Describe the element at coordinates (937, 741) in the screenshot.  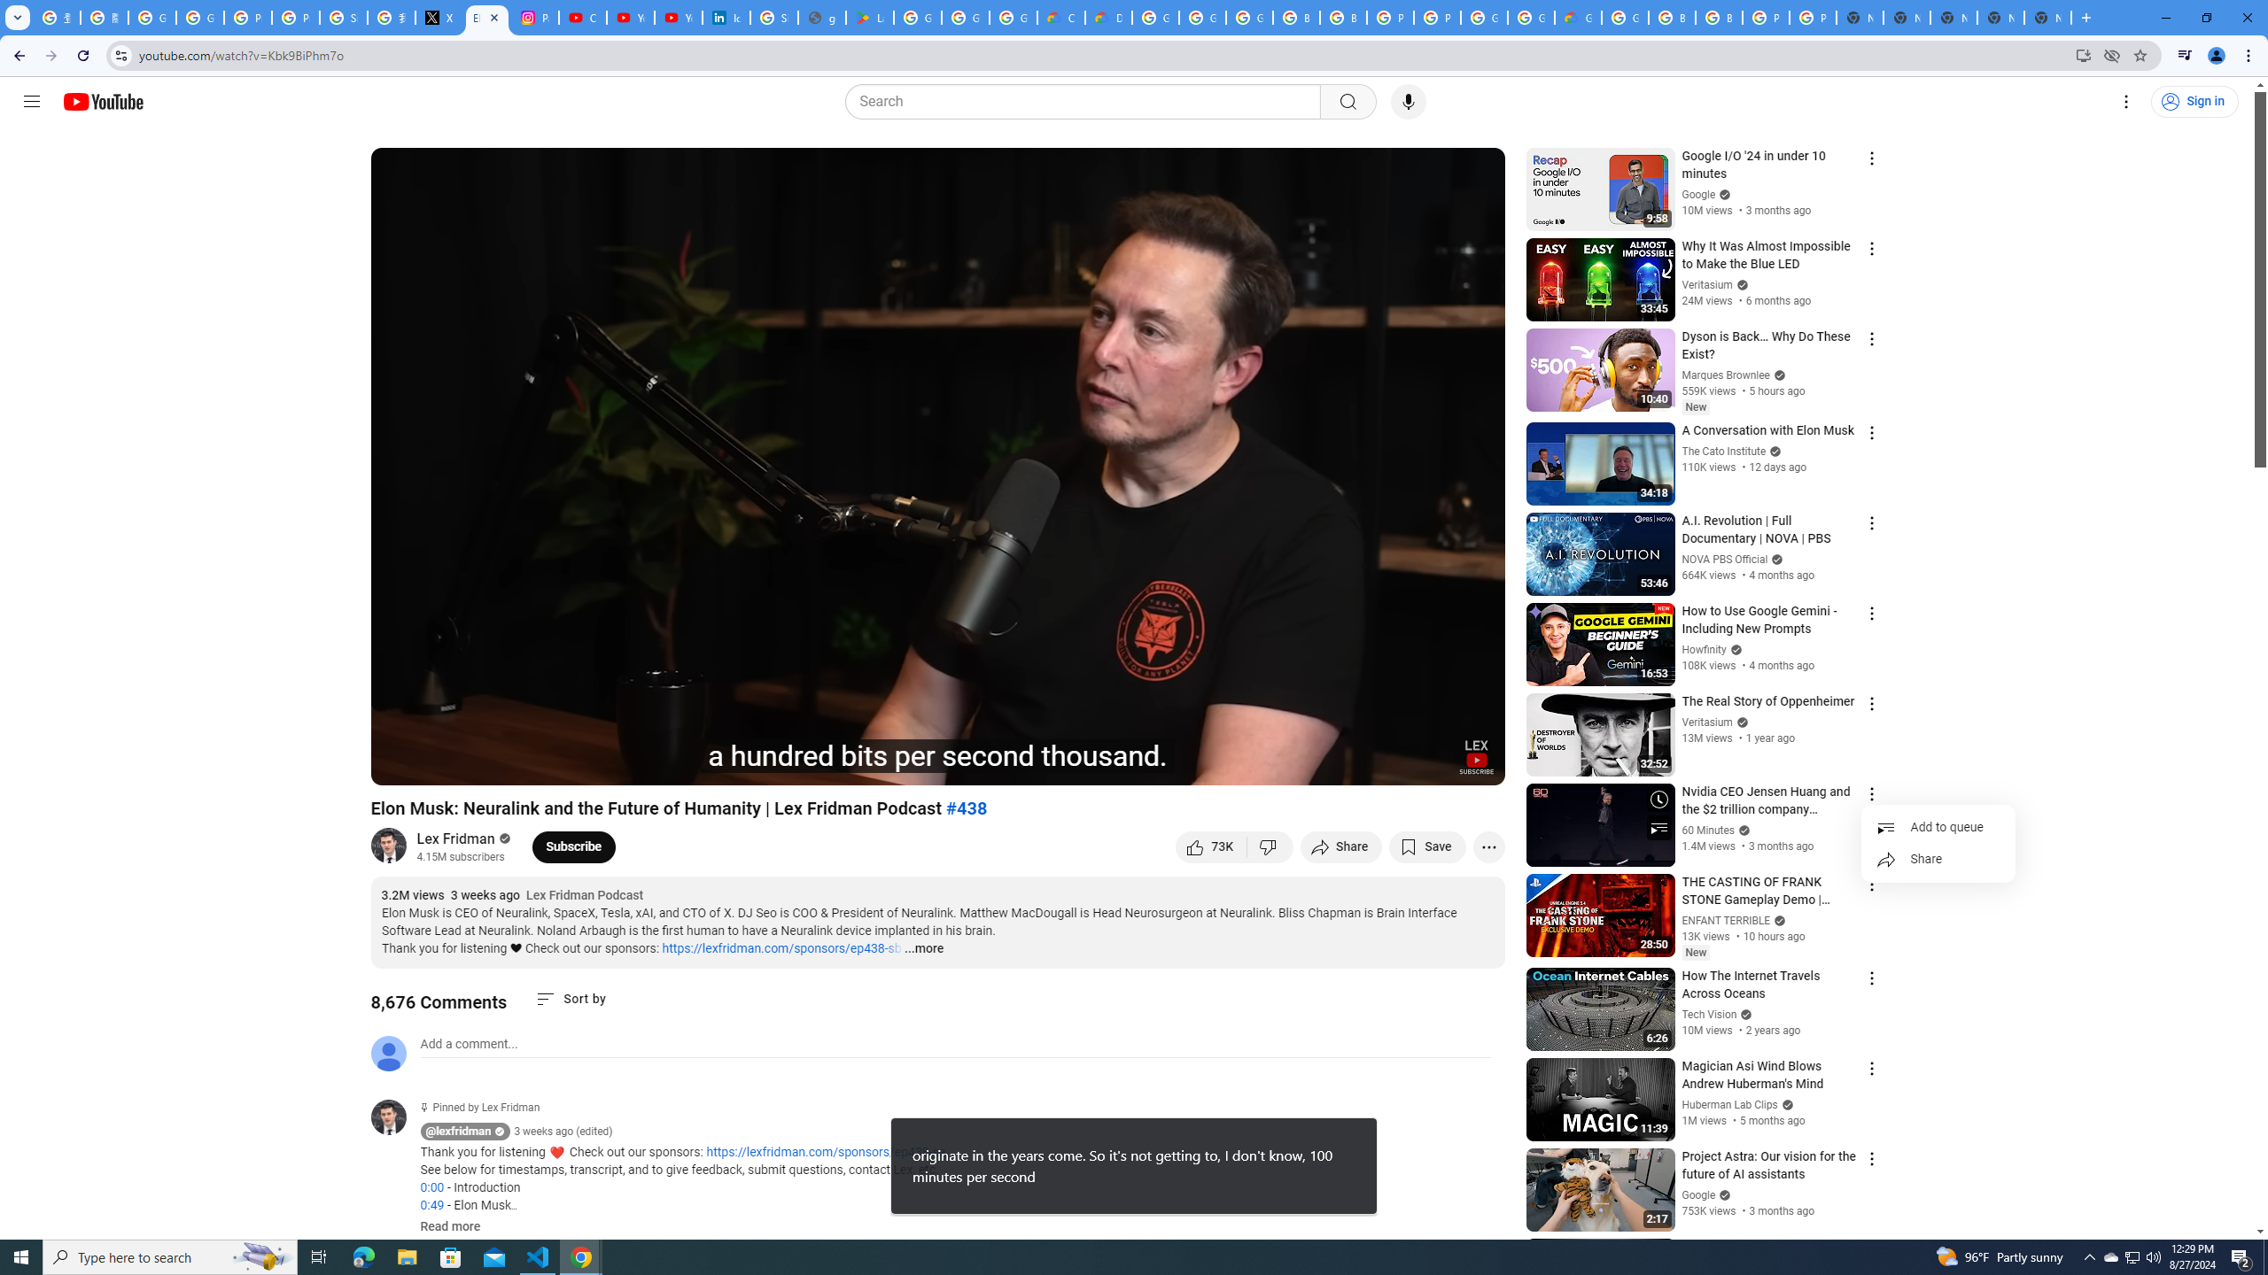
I see `Seek slider` at that location.